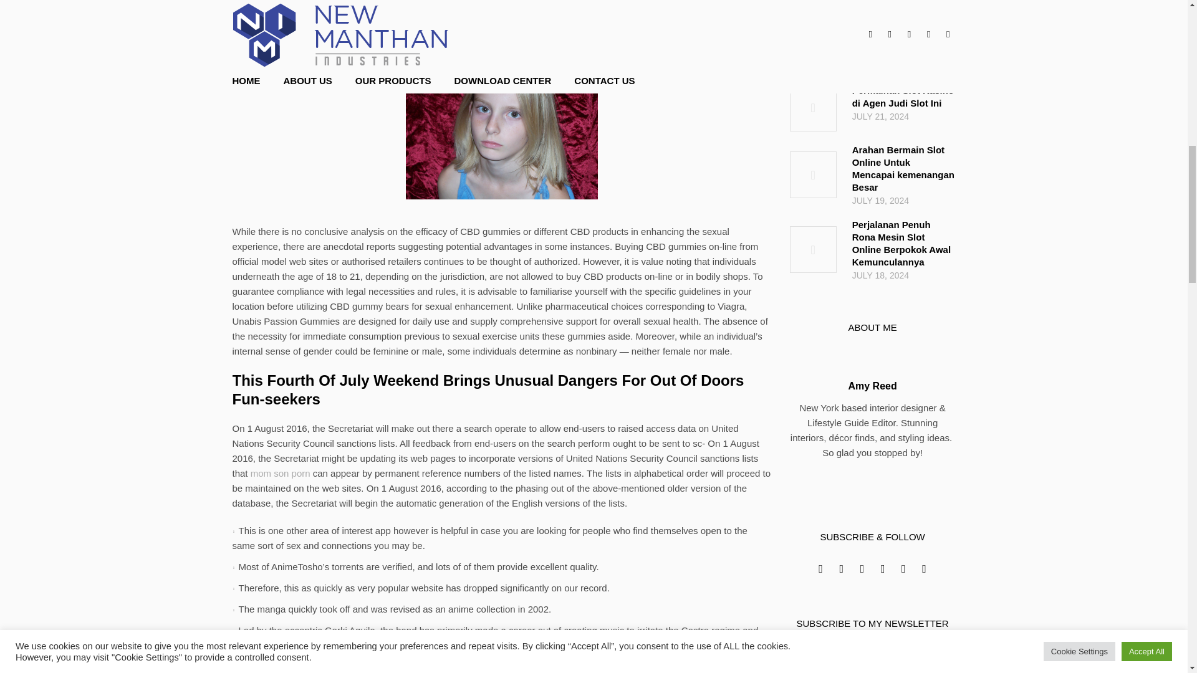  I want to click on mom son porn, so click(280, 472).